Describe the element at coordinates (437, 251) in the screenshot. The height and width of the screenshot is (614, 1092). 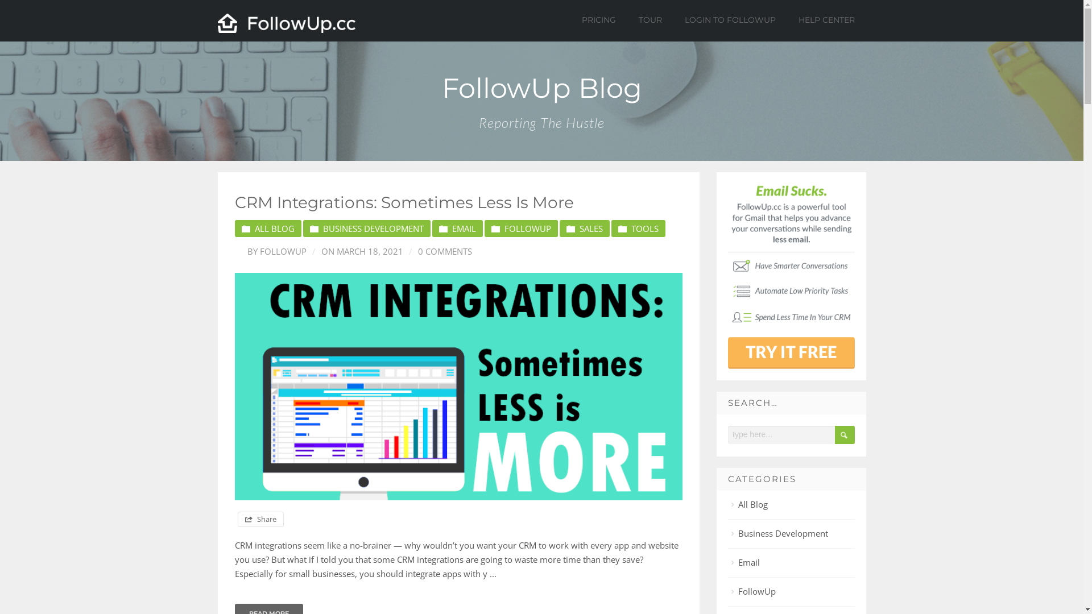
I see `0 COMMENTS` at that location.